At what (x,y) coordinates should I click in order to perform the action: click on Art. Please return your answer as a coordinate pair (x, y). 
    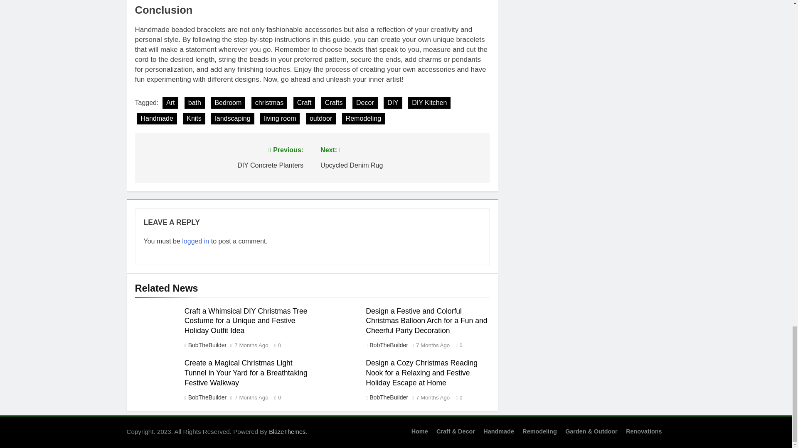
    Looking at the image, I should click on (170, 103).